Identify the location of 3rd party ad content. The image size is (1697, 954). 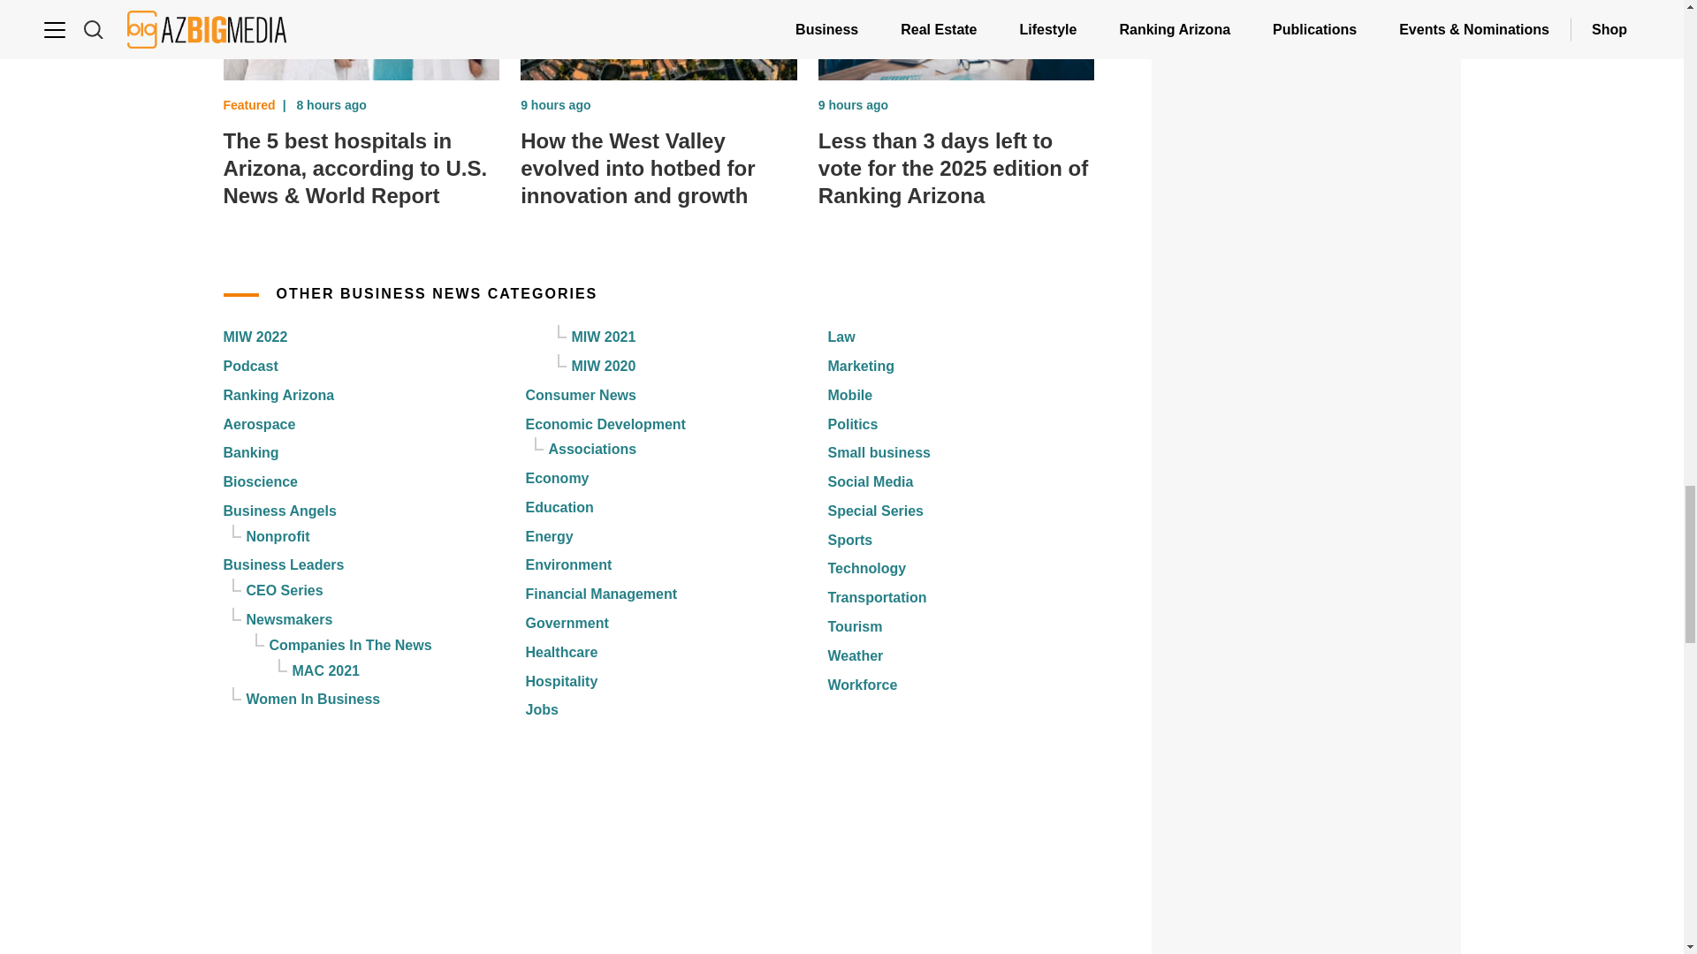
(1306, 408).